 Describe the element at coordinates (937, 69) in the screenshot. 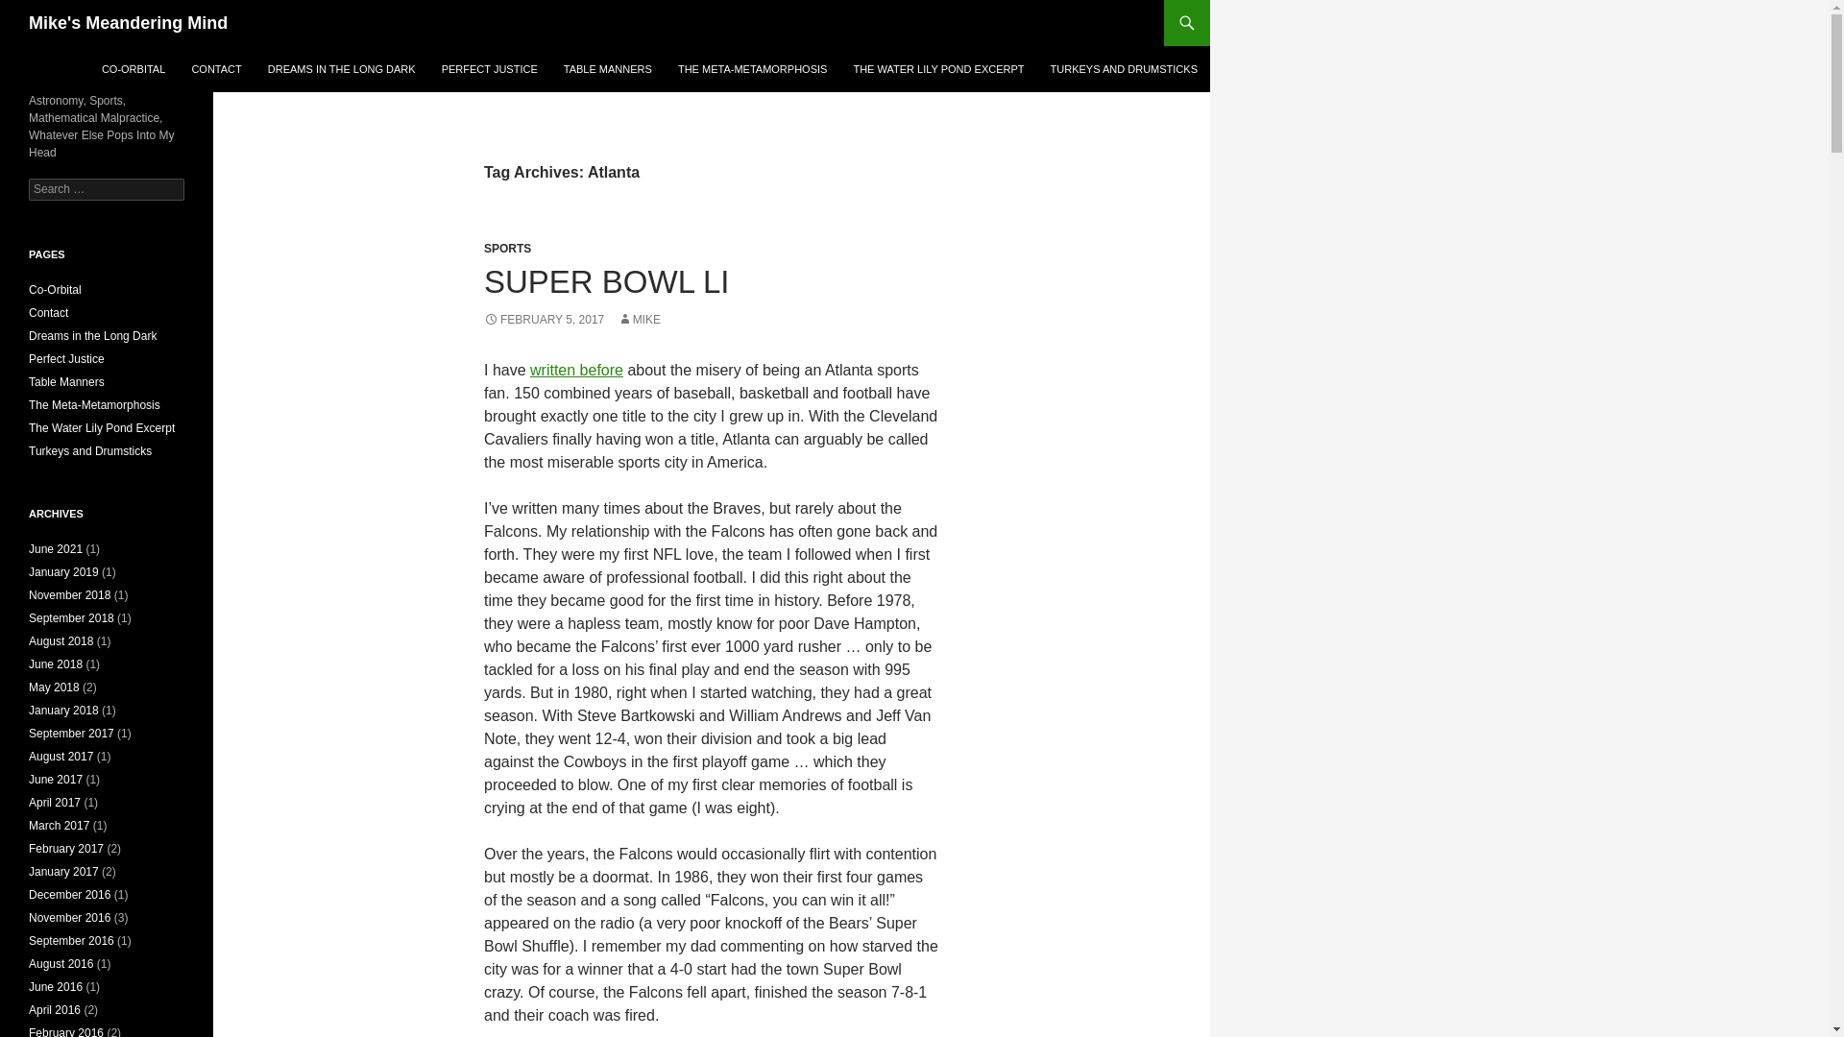

I see `THE WATER LILY POND EXCERPT` at that location.